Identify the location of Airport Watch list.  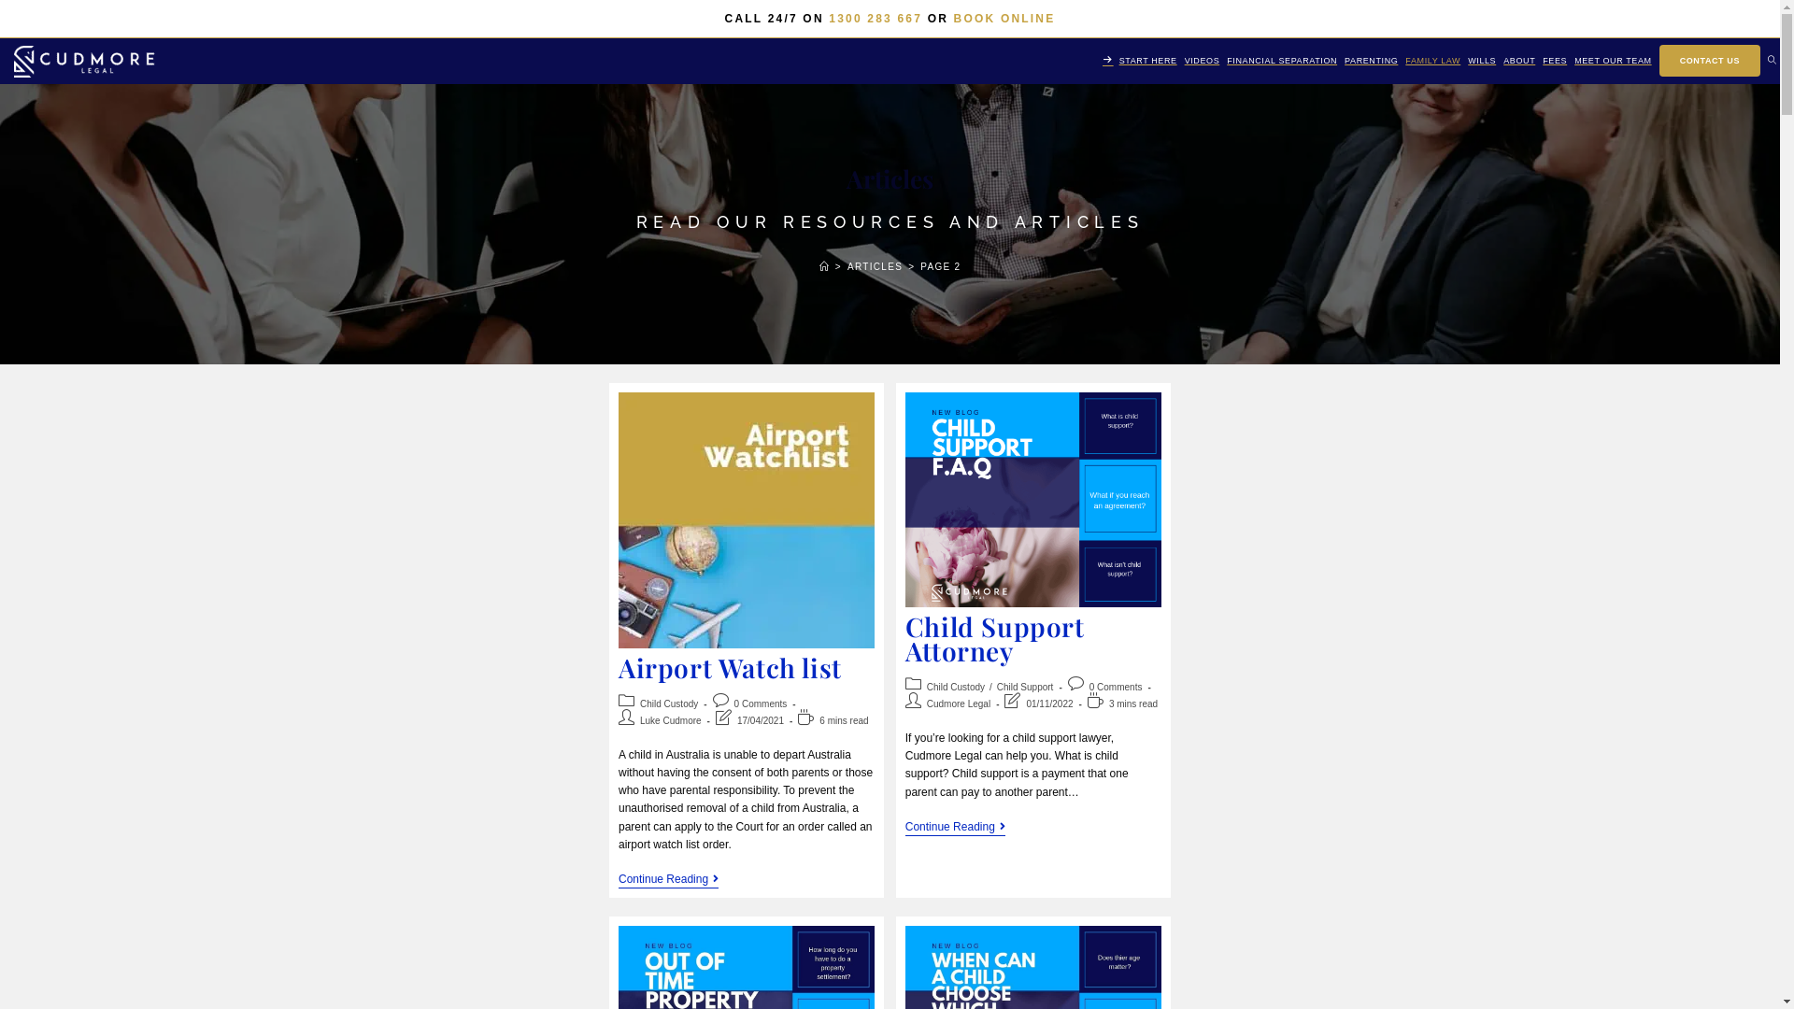
(731, 667).